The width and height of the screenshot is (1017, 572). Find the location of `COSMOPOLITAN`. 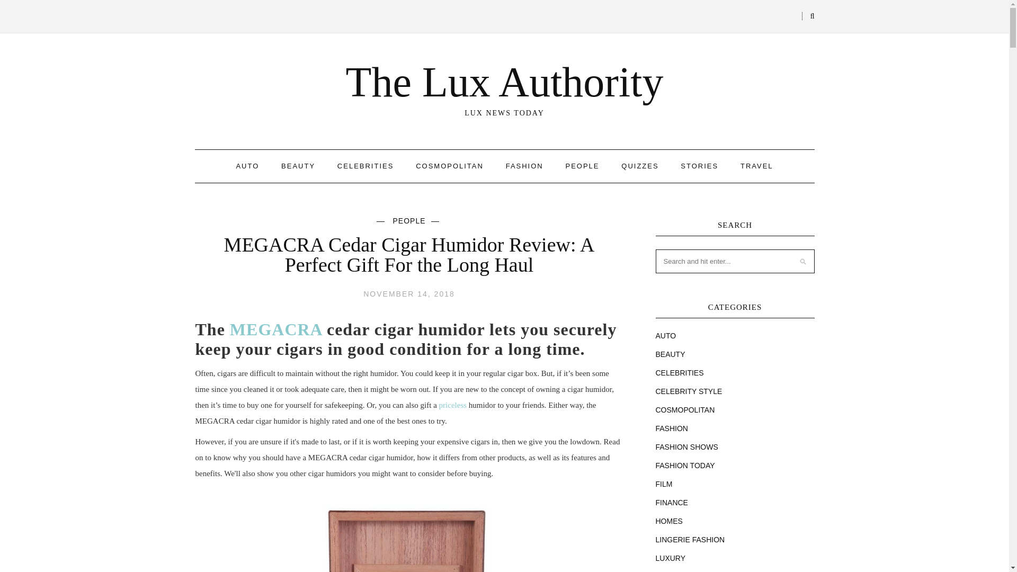

COSMOPOLITAN is located at coordinates (450, 166).